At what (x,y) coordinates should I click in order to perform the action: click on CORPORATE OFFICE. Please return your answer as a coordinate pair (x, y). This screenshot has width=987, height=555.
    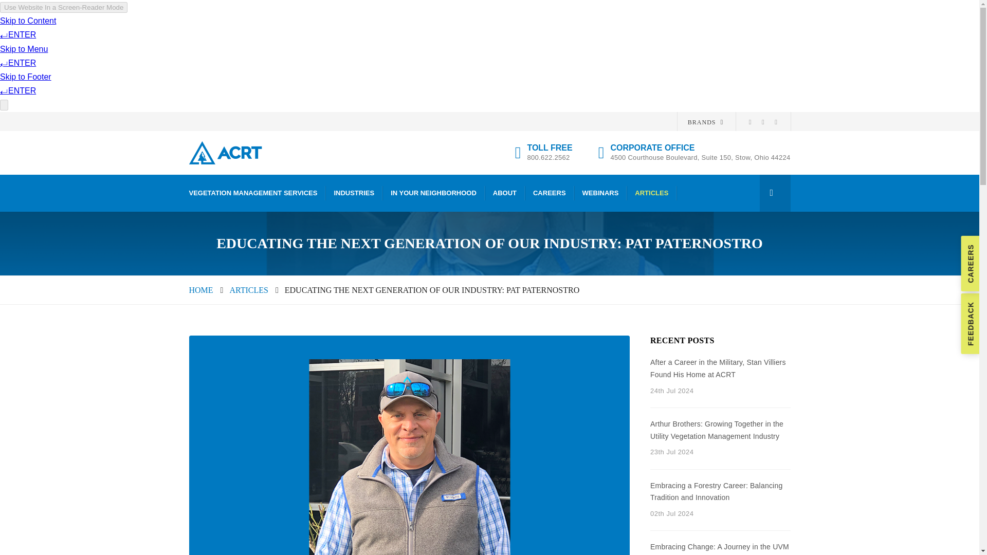
    Looking at the image, I should click on (700, 148).